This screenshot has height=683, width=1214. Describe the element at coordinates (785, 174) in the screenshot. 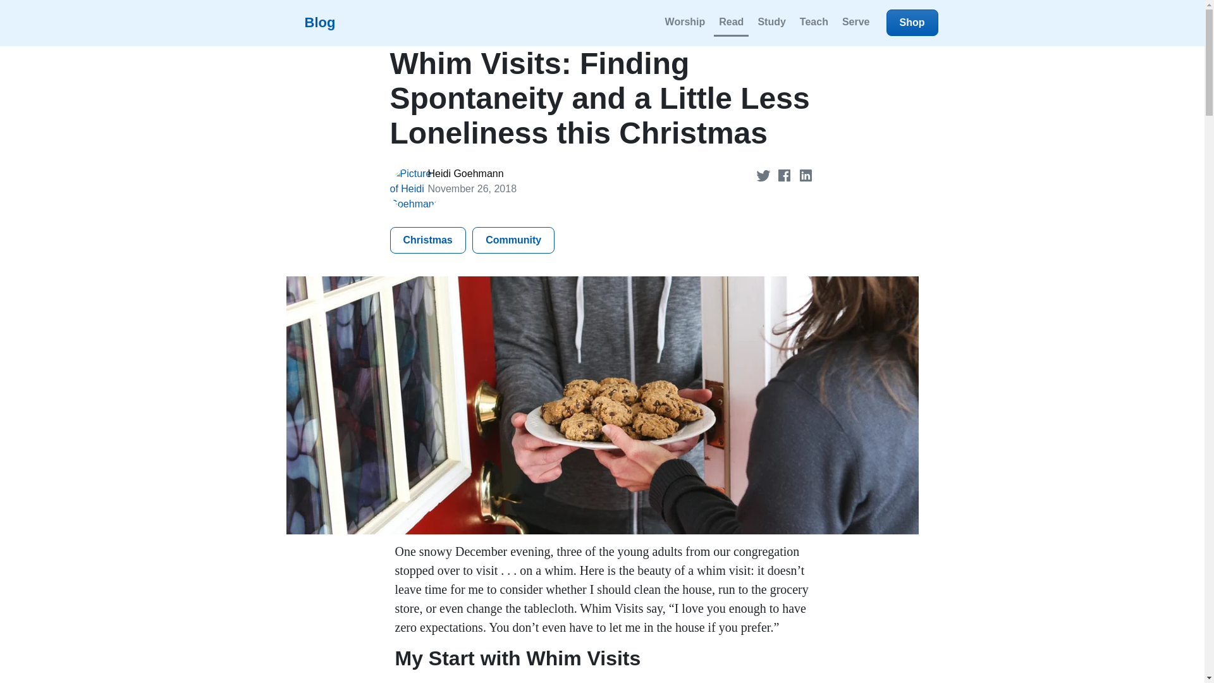

I see `Share on Facebook` at that location.